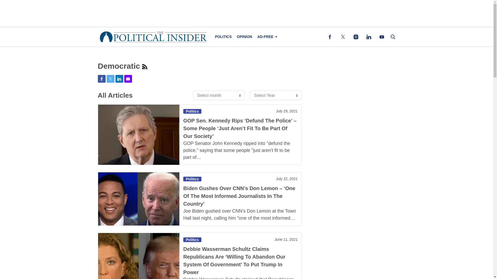 The image size is (497, 279). I want to click on Share on LinkedIn, so click(119, 79).